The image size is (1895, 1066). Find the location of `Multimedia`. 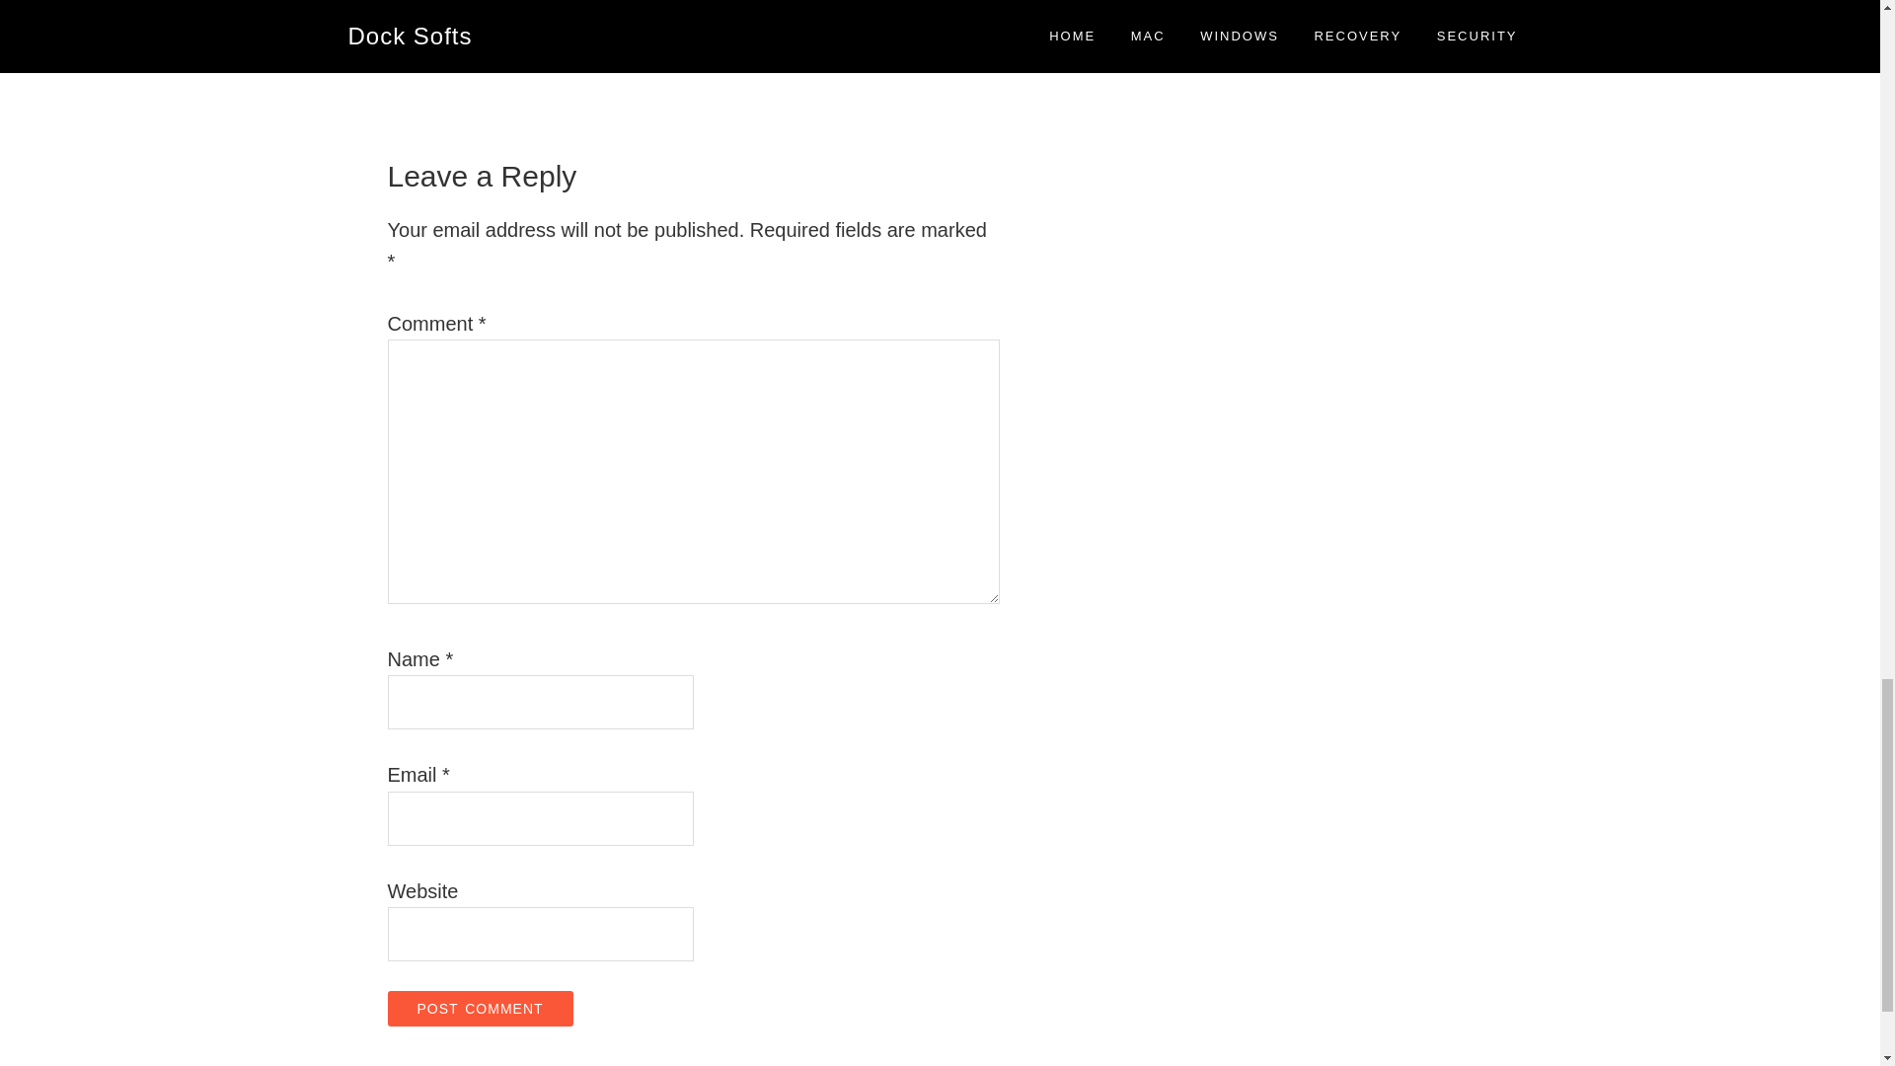

Multimedia is located at coordinates (476, 8).